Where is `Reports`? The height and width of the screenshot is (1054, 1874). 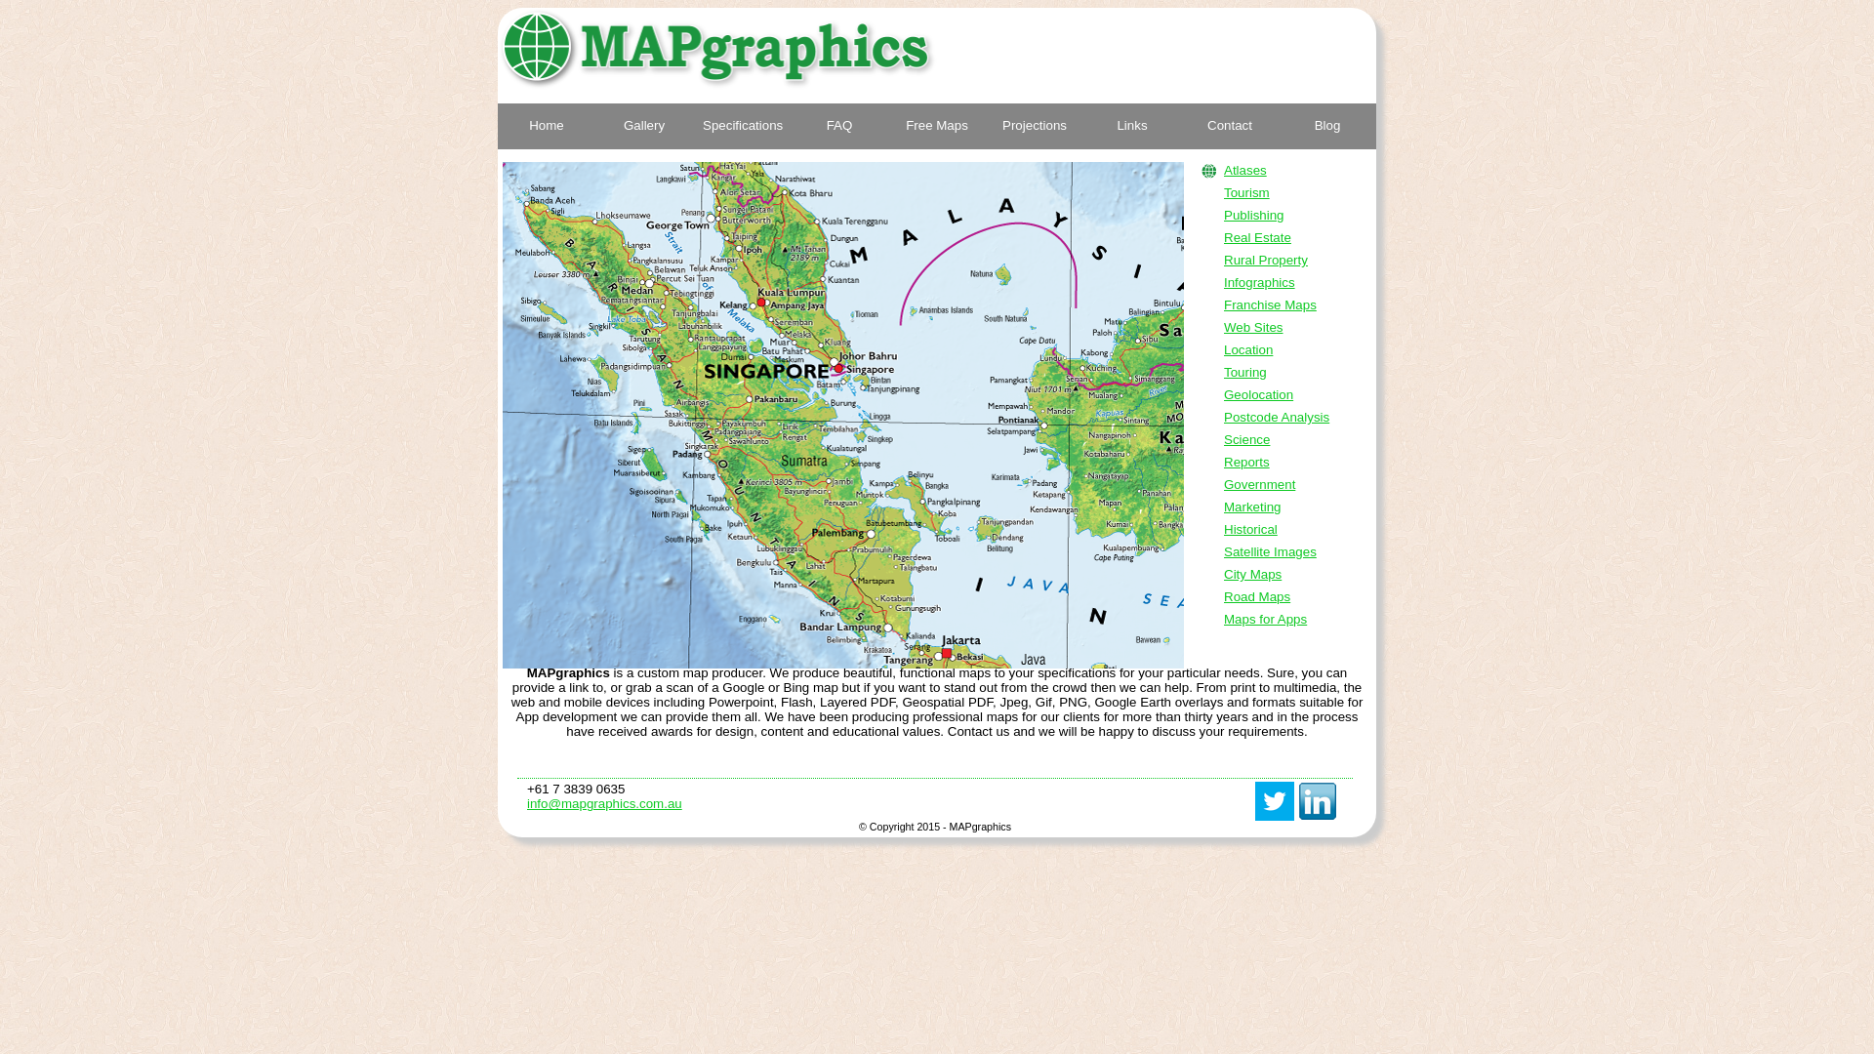
Reports is located at coordinates (1247, 463).